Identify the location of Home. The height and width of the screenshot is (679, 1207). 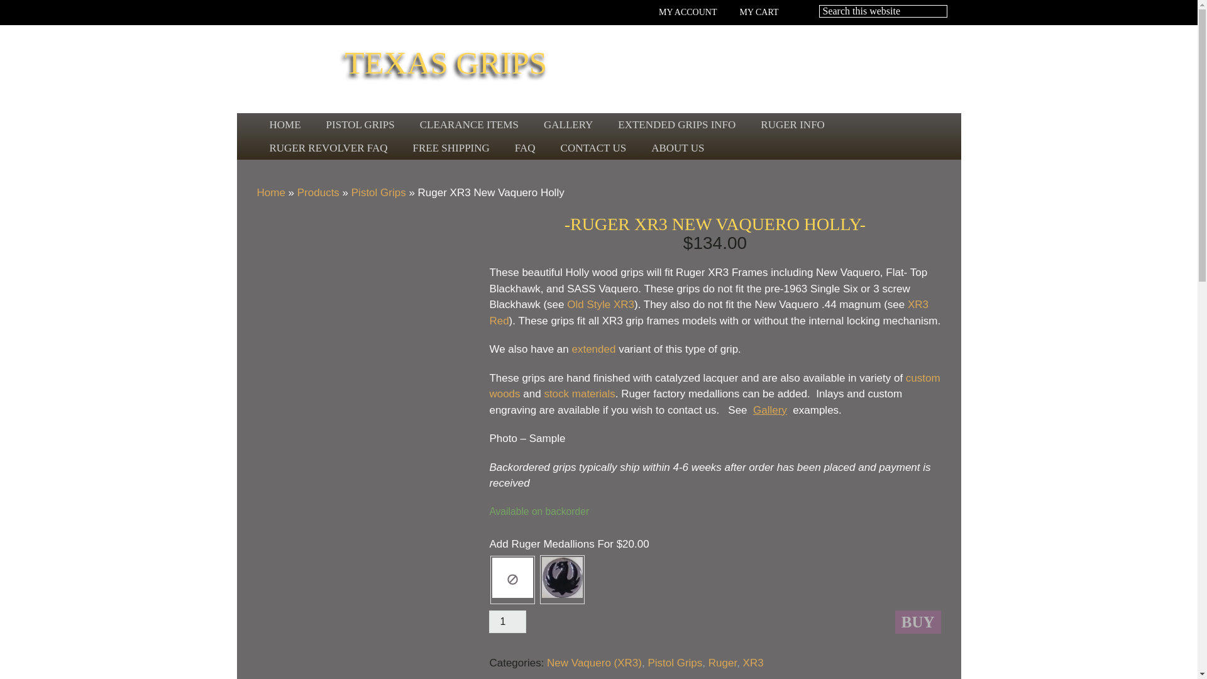
(270, 192).